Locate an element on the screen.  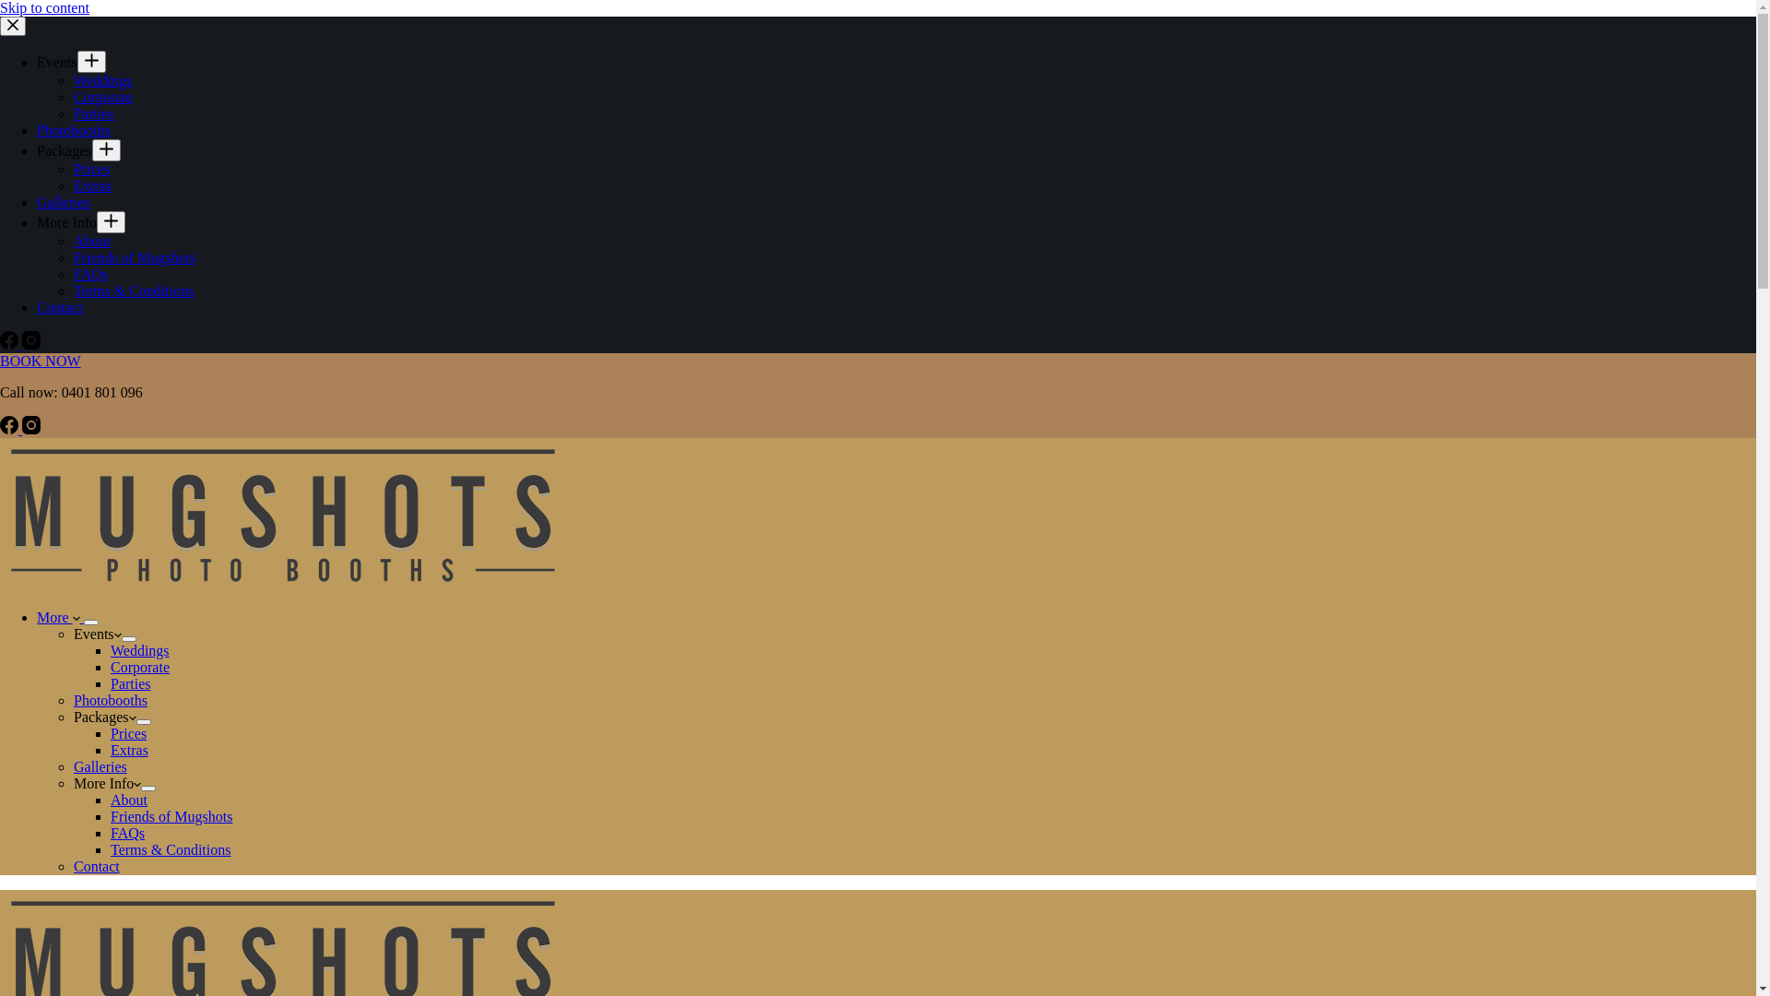
More Info is located at coordinates (107, 784).